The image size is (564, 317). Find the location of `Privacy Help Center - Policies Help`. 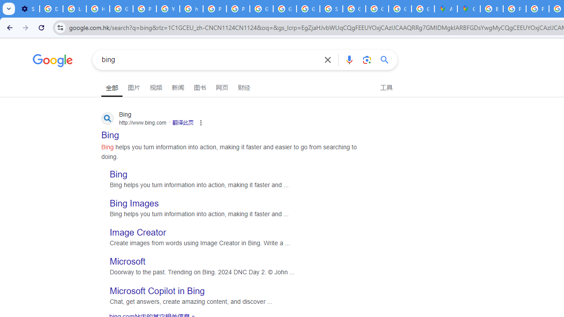

Privacy Help Center - Policies Help is located at coordinates (515, 9).